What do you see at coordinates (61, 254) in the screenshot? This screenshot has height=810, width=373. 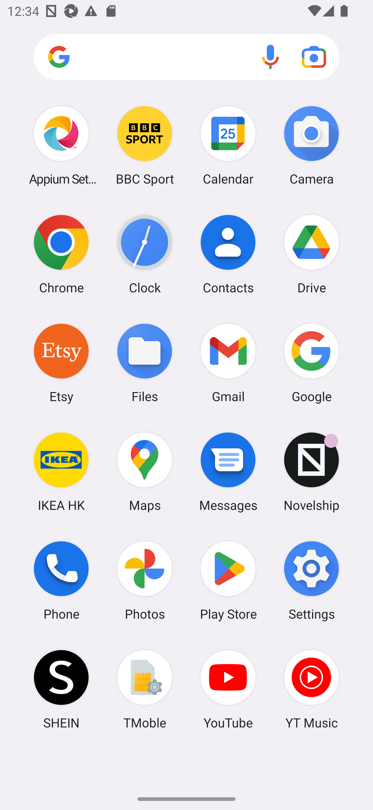 I see `Chrome` at bounding box center [61, 254].